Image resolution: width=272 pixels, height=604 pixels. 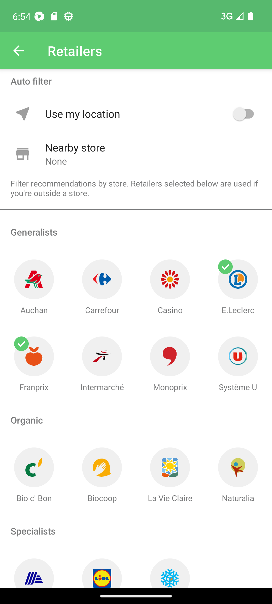 I want to click on La Vie Claire, so click(x=170, y=475).